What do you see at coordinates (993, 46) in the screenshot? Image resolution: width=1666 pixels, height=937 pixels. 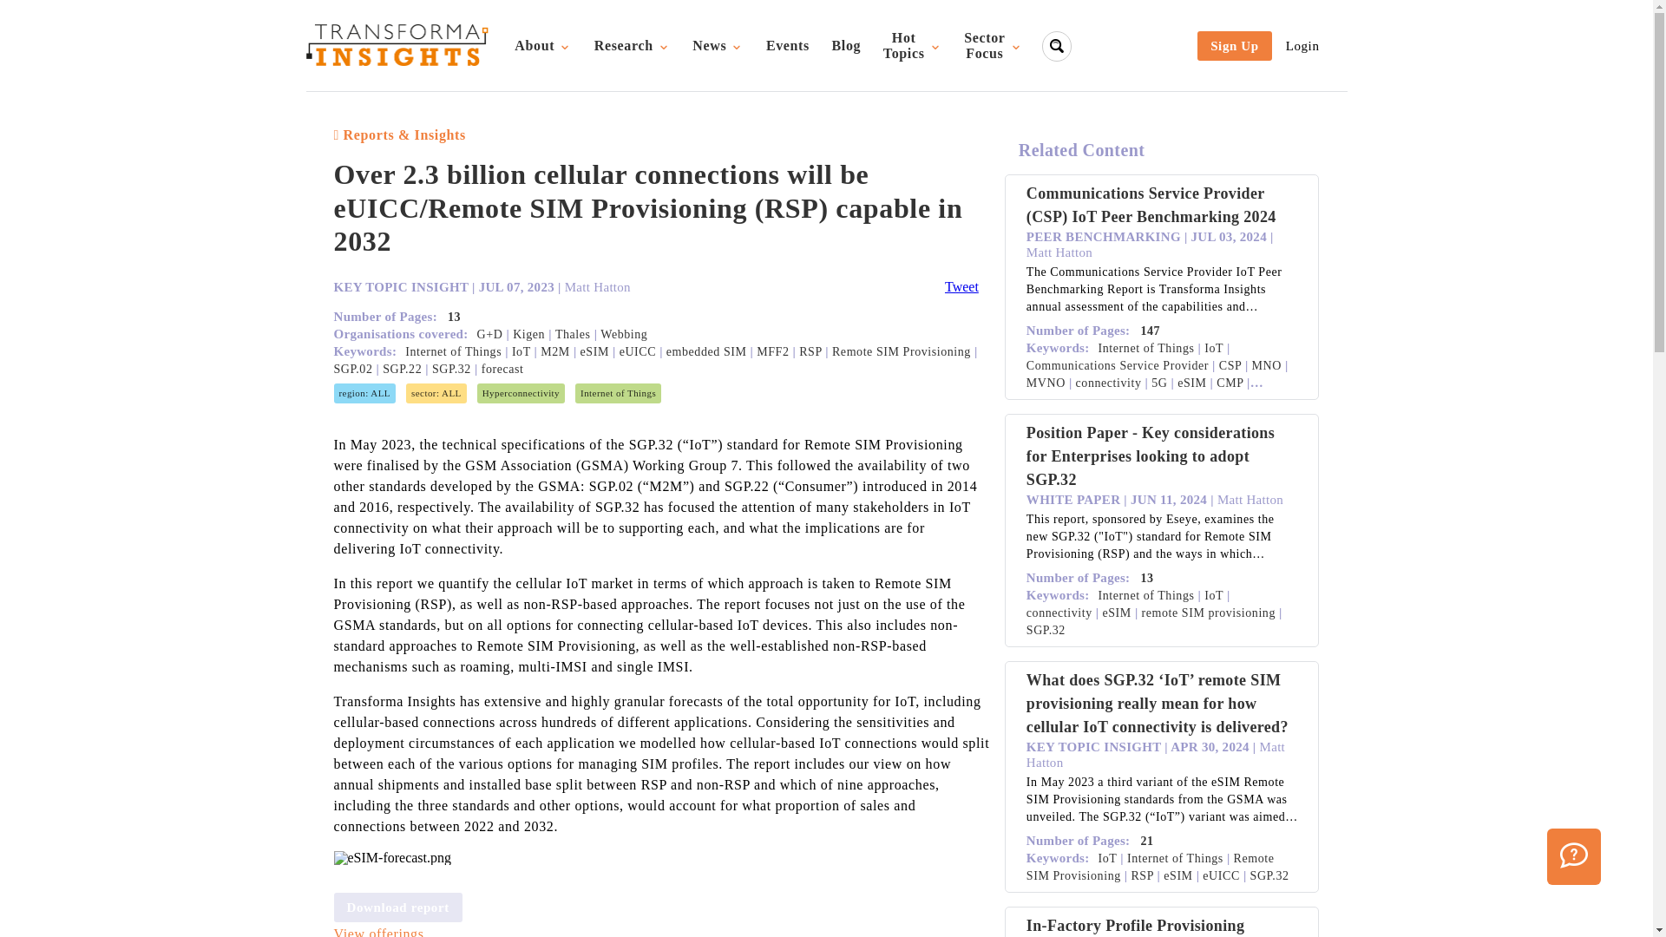 I see `Download report` at bounding box center [993, 46].